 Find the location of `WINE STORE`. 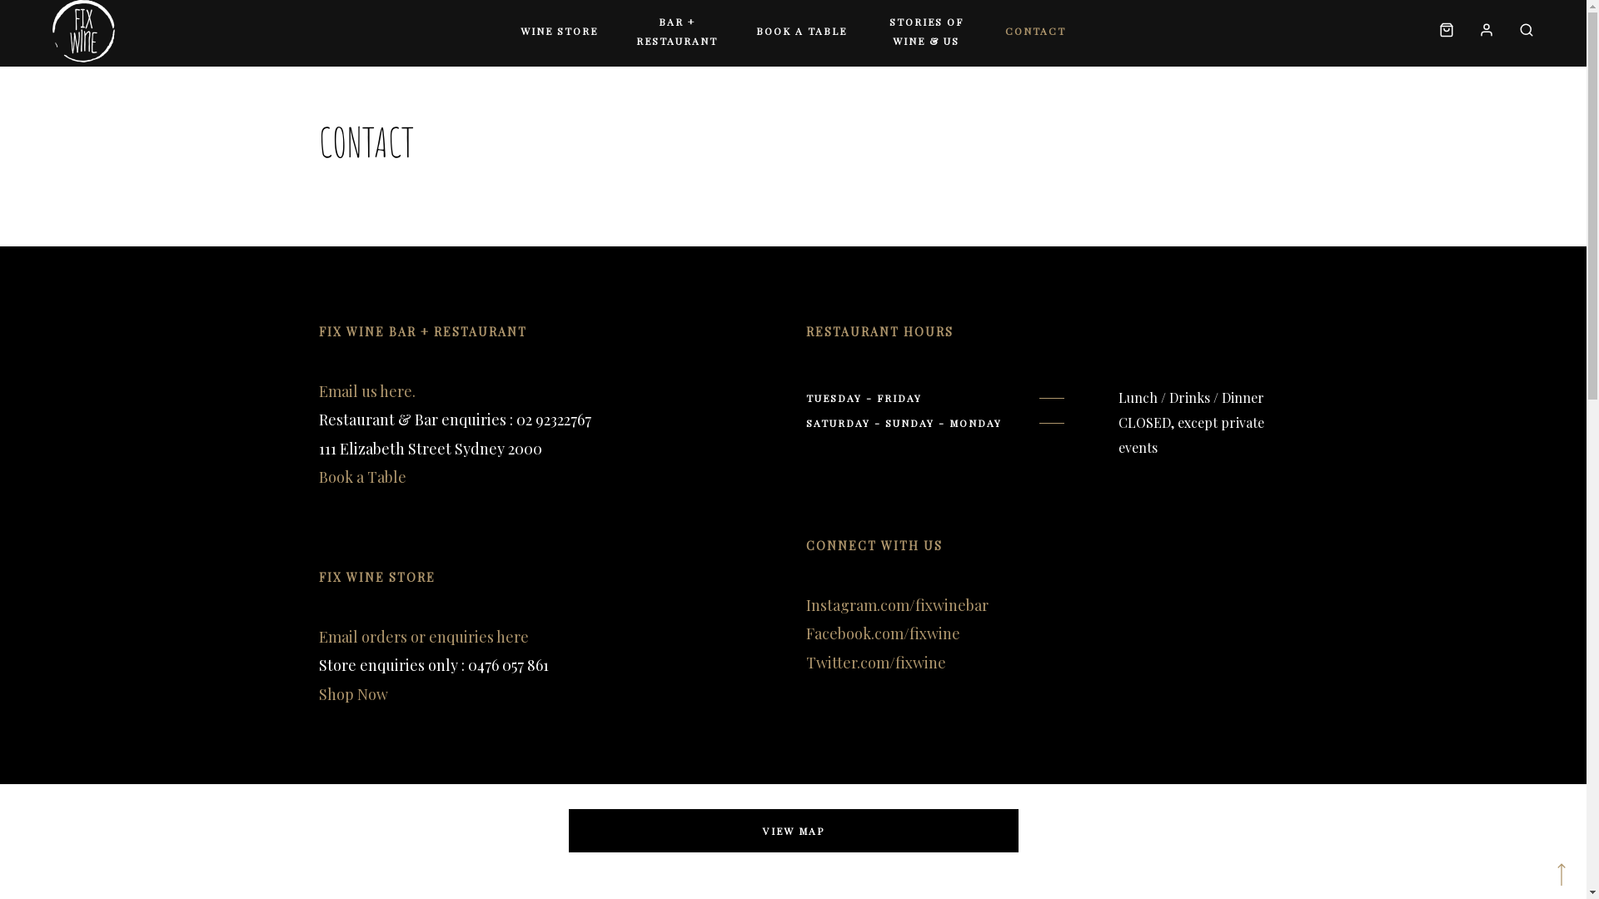

WINE STORE is located at coordinates (560, 32).